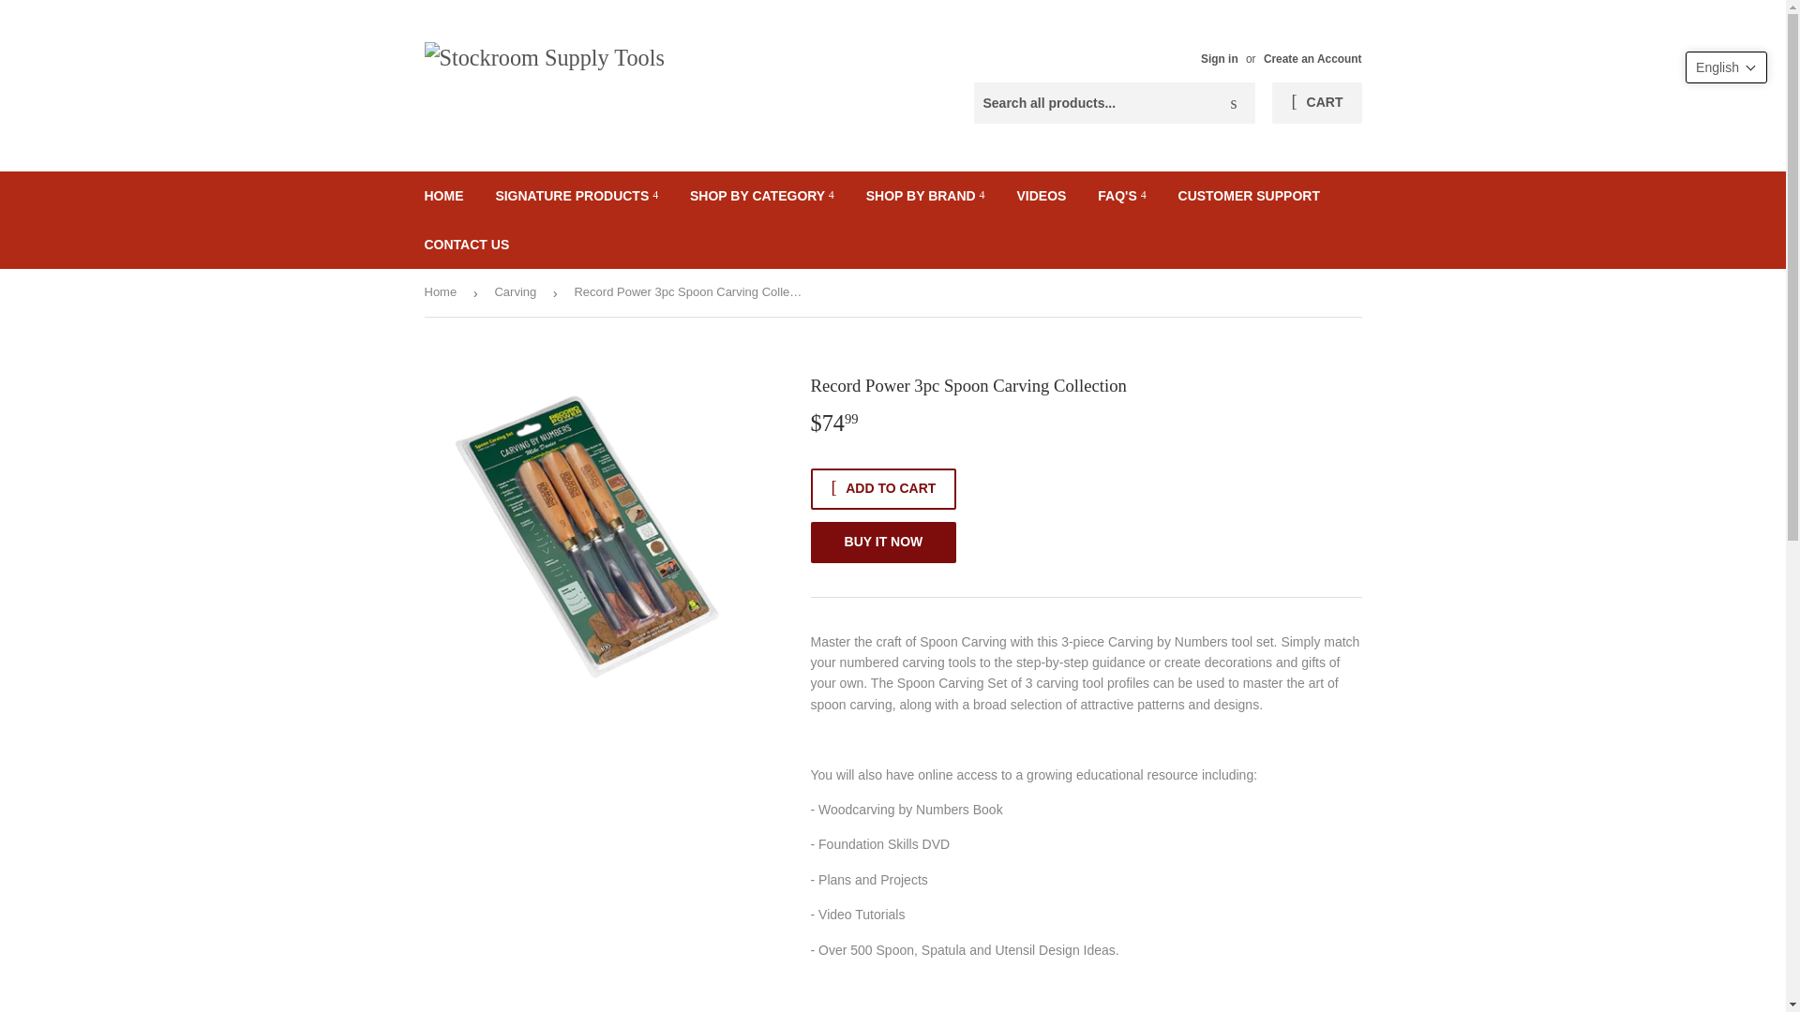  Describe the element at coordinates (1219, 59) in the screenshot. I see `Sign in` at that location.